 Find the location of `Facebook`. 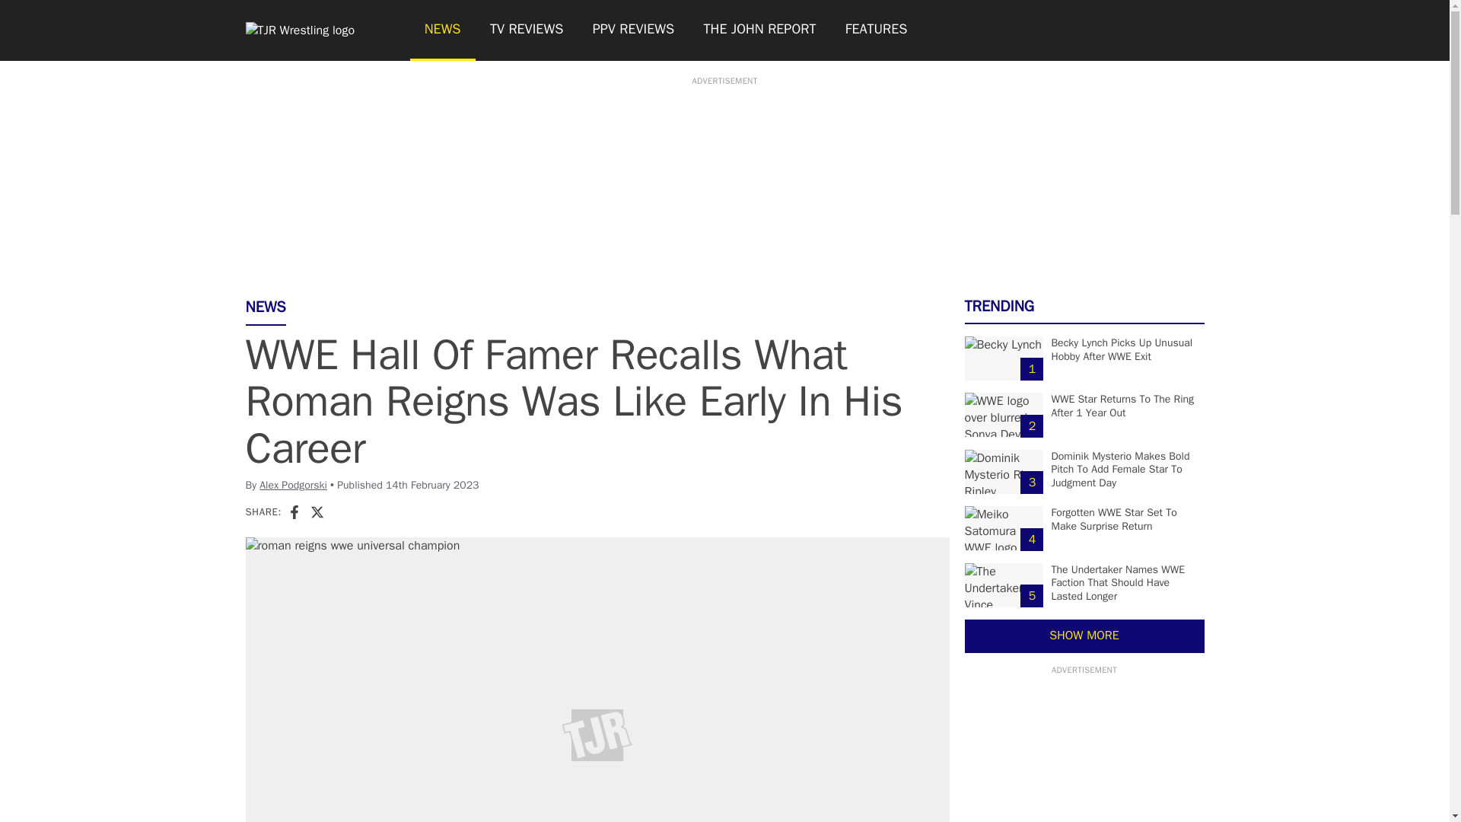

Facebook is located at coordinates (294, 511).